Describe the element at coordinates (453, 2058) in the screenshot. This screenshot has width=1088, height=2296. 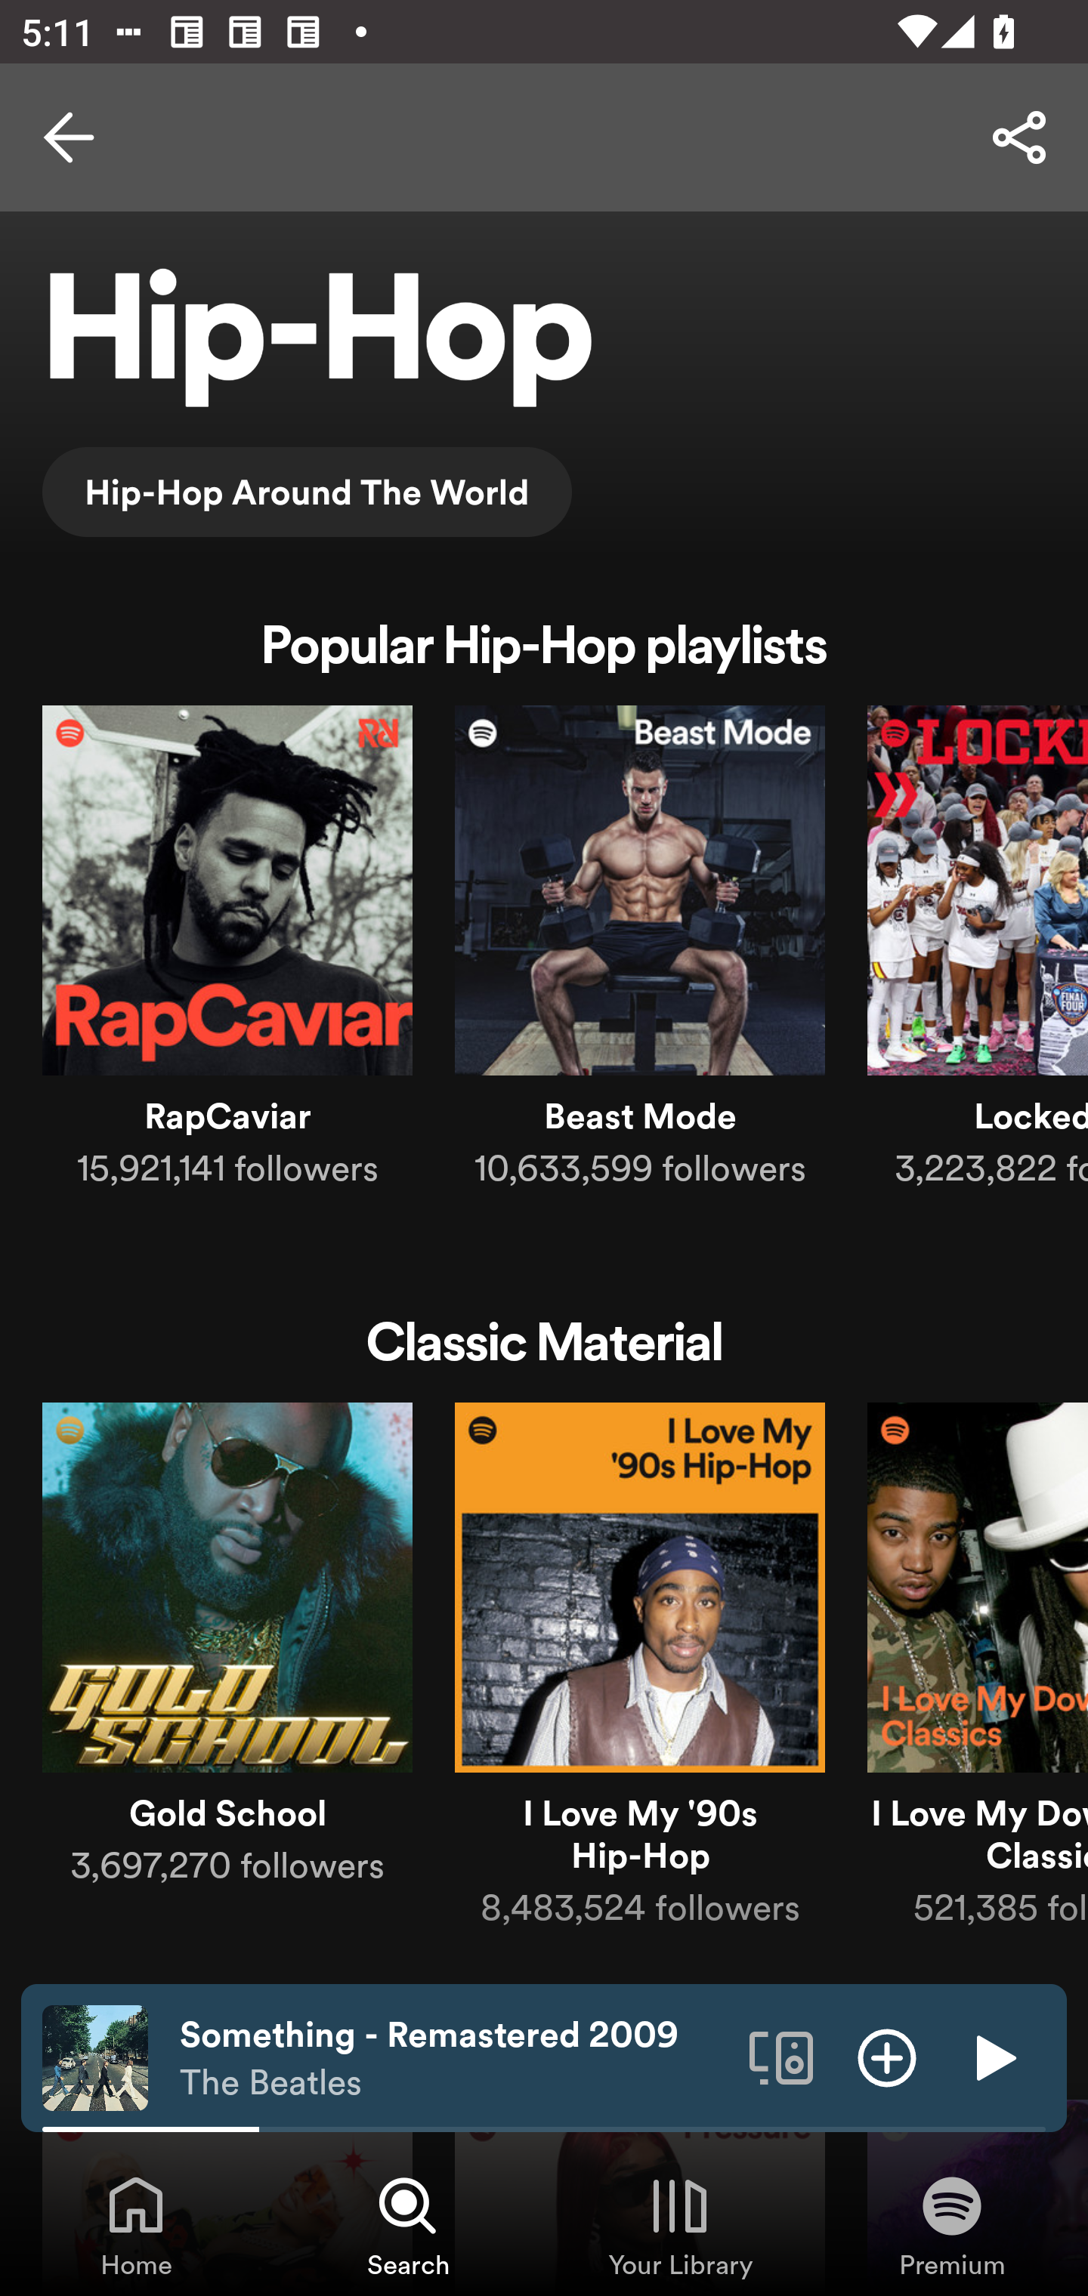
I see `Something - Remastered 2009 The Beatles` at that location.